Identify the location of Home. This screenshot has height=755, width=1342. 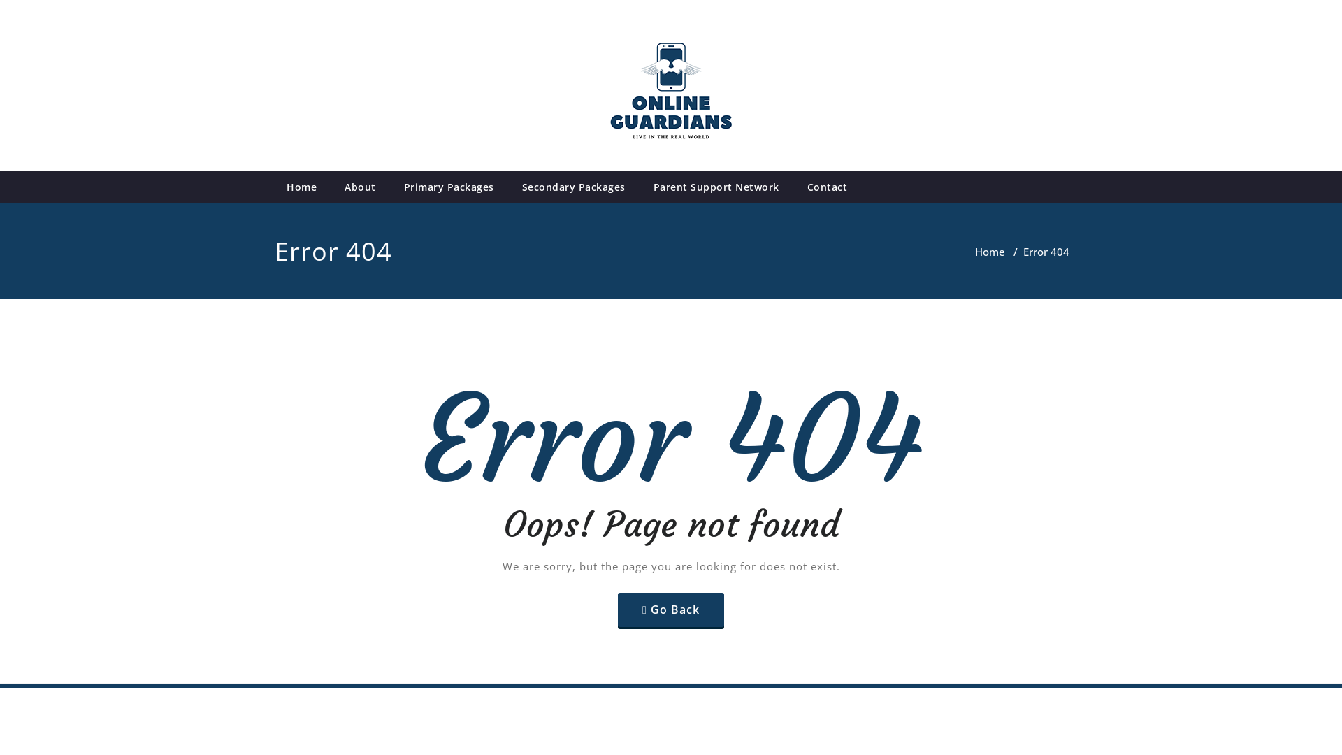
(302, 187).